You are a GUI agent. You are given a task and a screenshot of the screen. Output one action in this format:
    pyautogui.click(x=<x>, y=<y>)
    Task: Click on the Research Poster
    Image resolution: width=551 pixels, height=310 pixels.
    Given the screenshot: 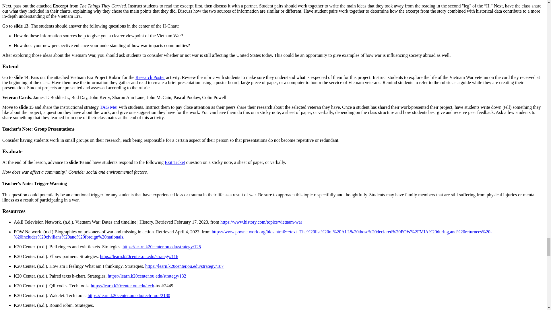 What is the action you would take?
    pyautogui.click(x=150, y=77)
    